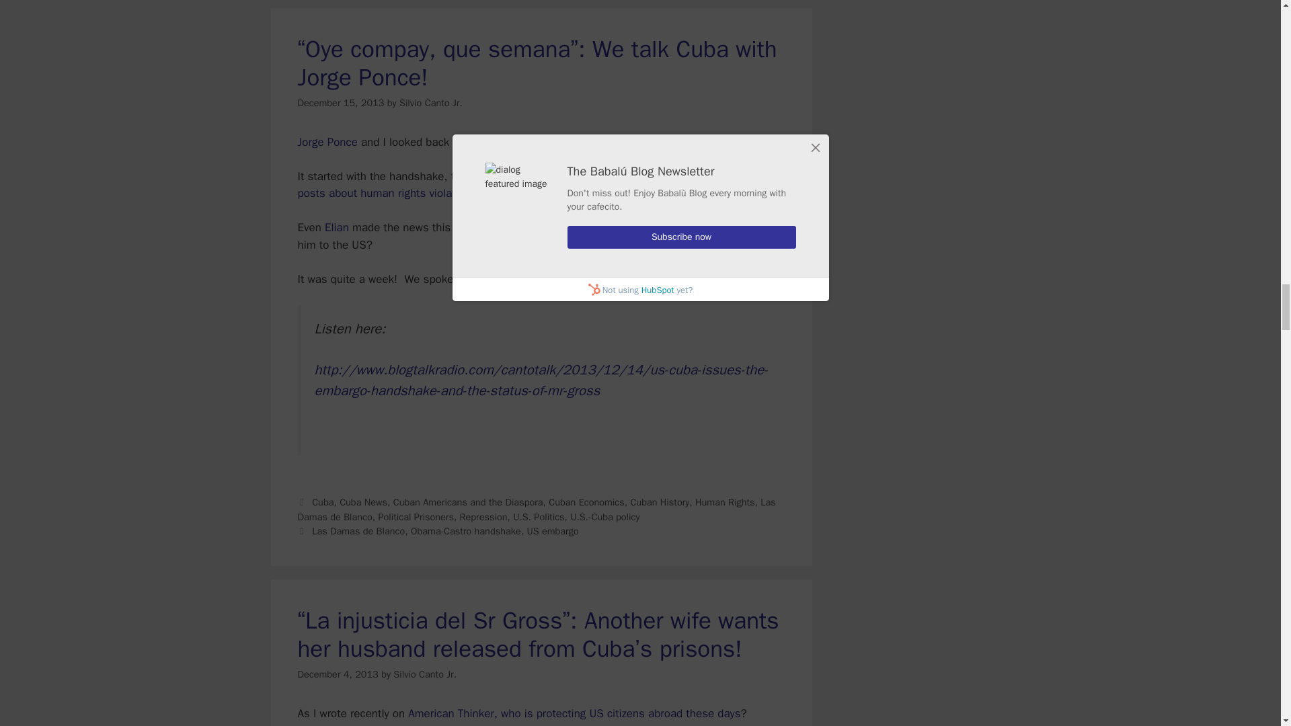 This screenshot has height=726, width=1291. I want to click on View all posts by Silvio Canto Jr., so click(430, 102).